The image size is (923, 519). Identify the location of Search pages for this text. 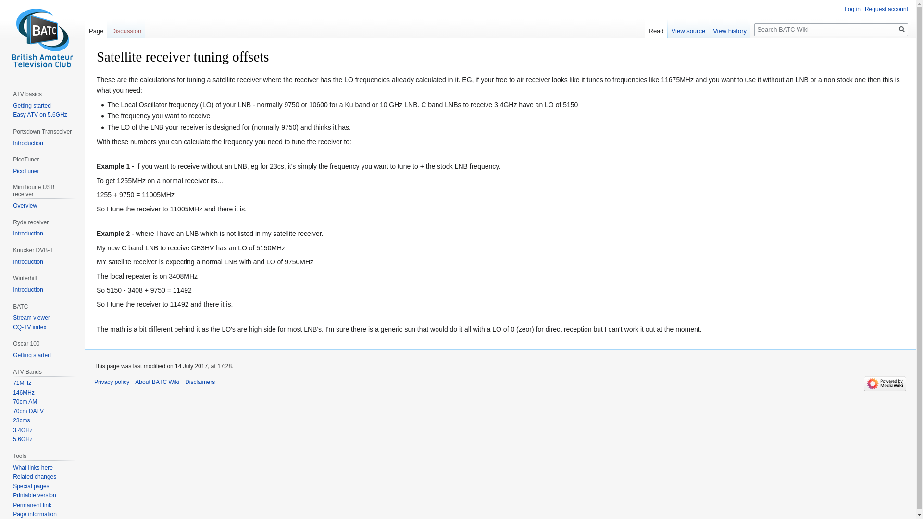
(902, 29).